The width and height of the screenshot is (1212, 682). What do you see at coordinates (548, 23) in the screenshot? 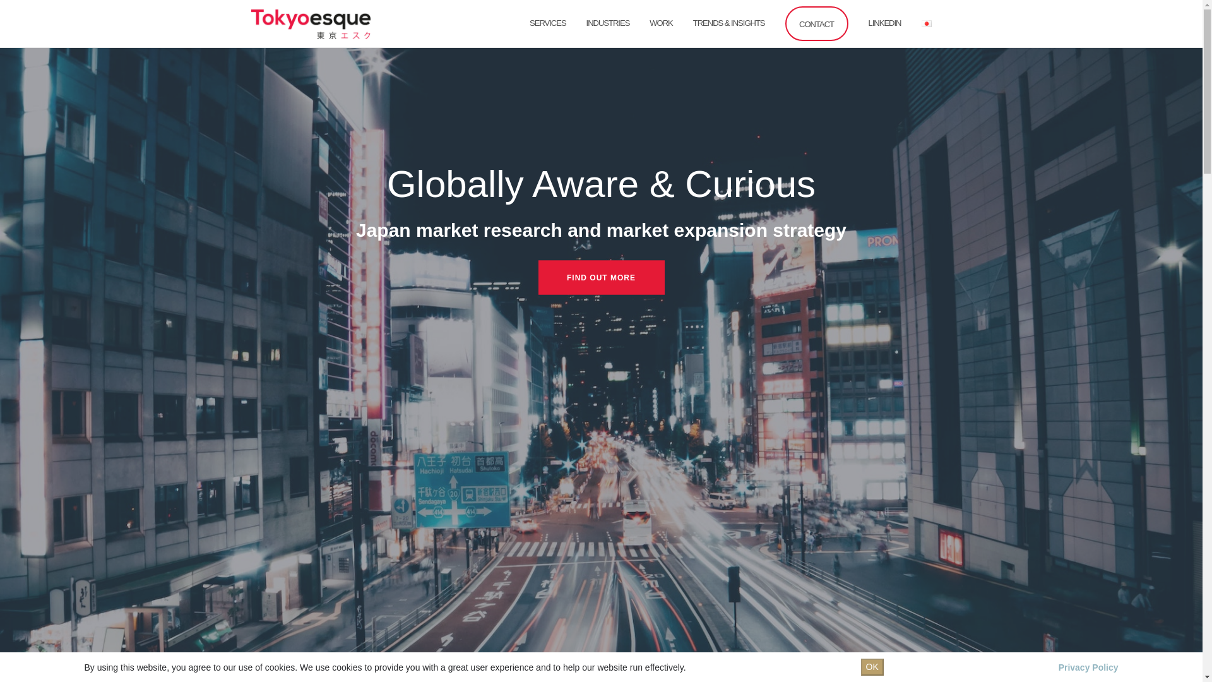
I see `Services` at bounding box center [548, 23].